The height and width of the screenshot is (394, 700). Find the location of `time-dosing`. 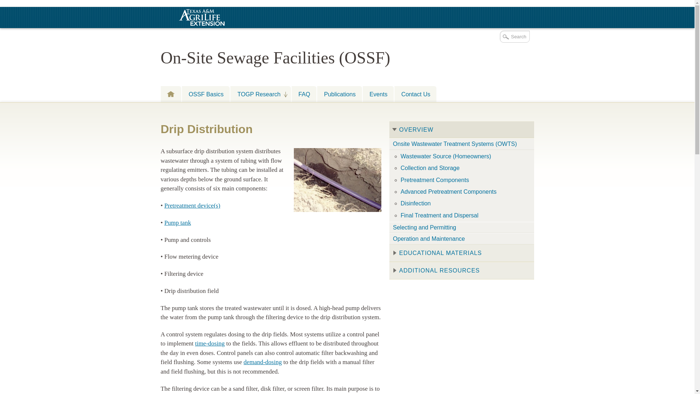

time-dosing is located at coordinates (210, 344).